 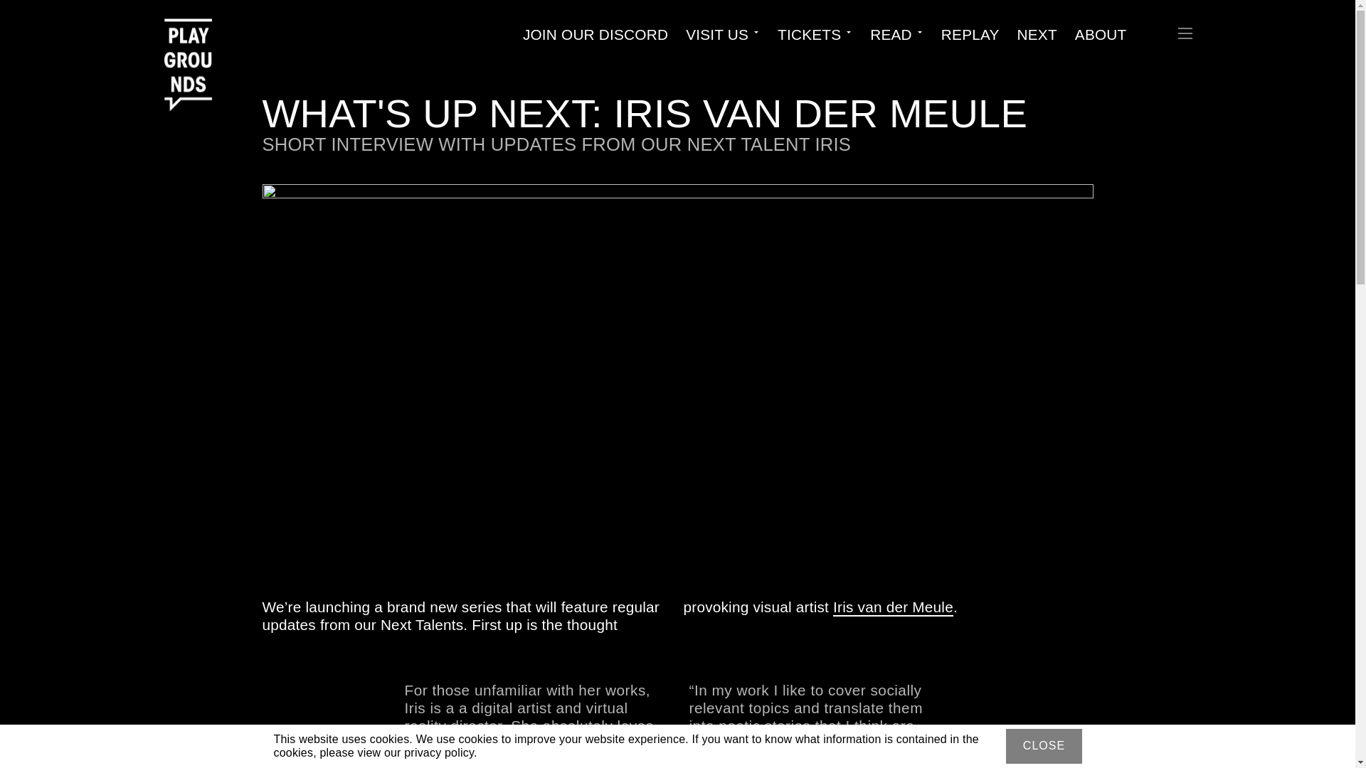 What do you see at coordinates (595, 34) in the screenshot?
I see `JOIN OUR DISCORD` at bounding box center [595, 34].